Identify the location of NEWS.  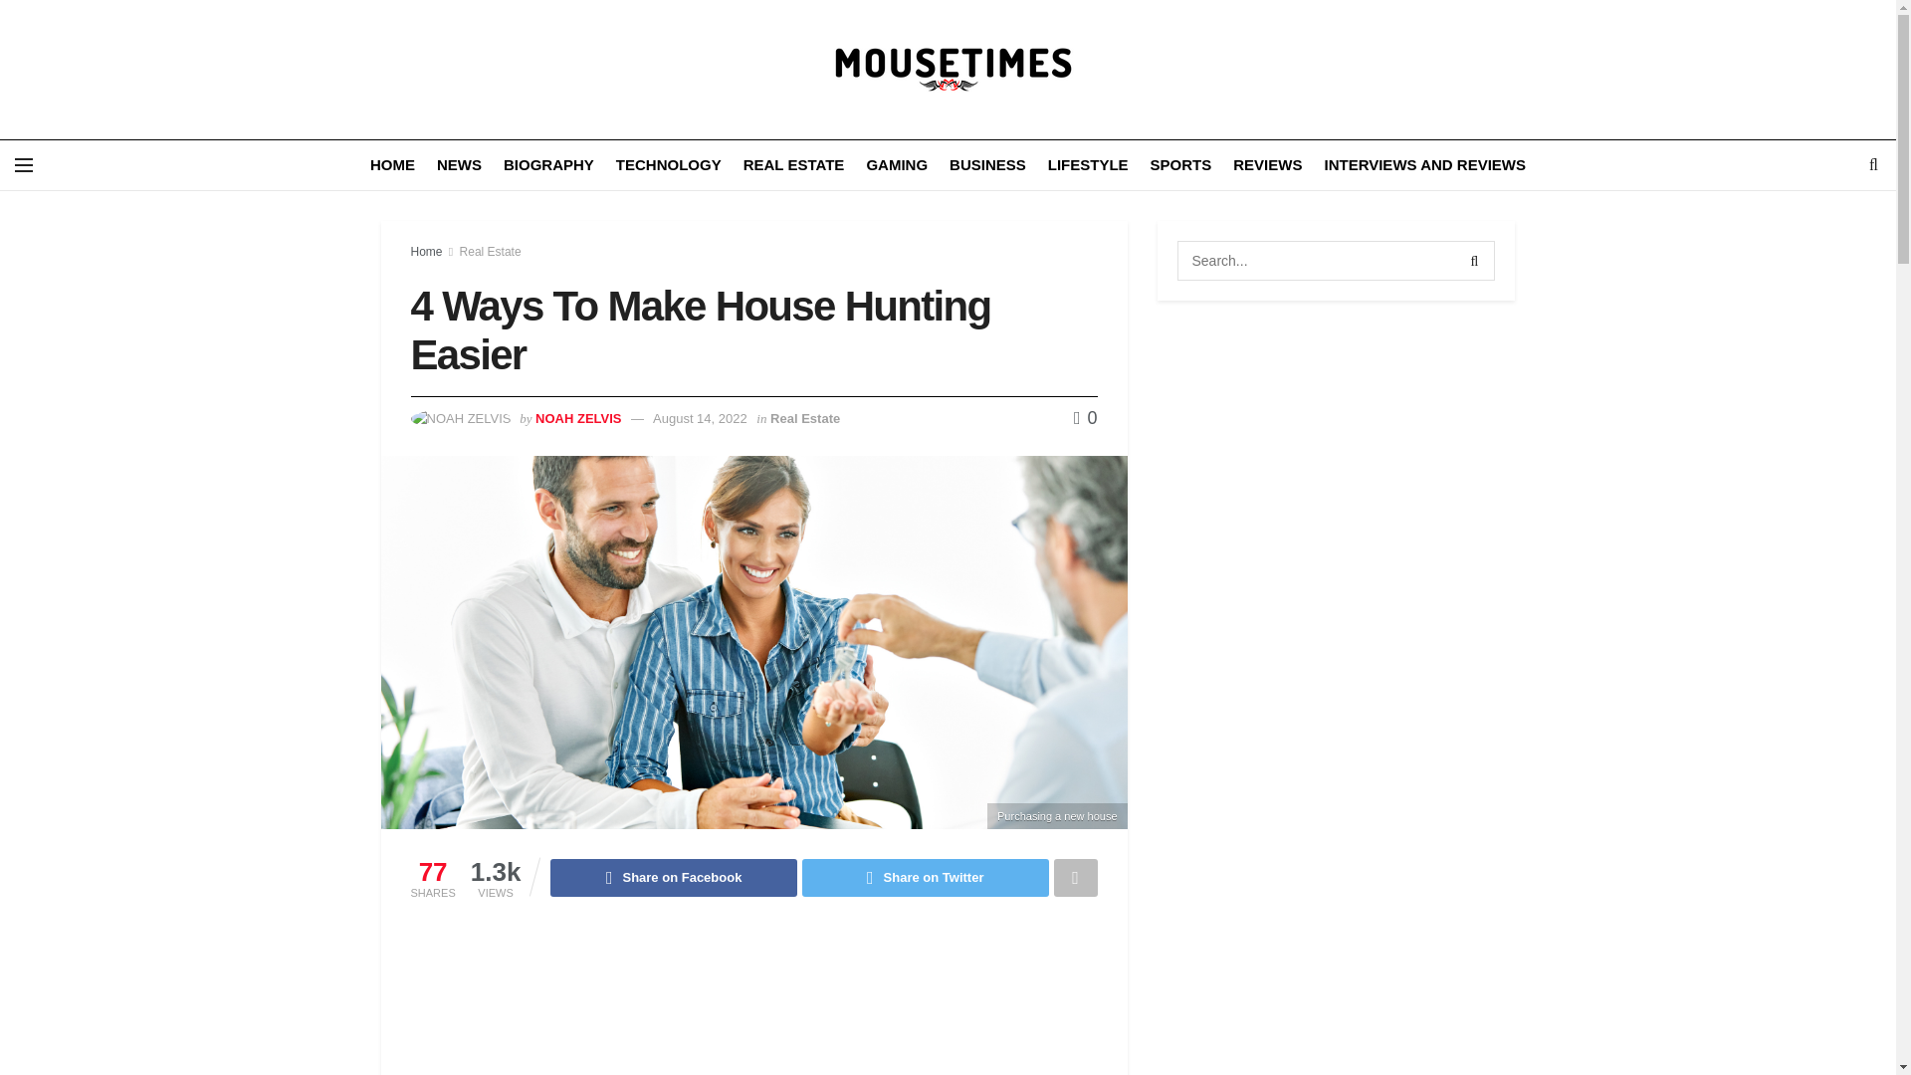
(459, 165).